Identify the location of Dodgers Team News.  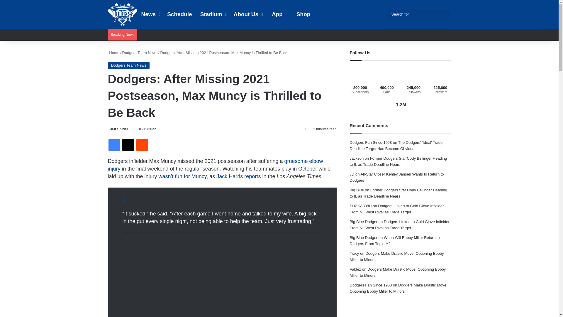
(140, 52).